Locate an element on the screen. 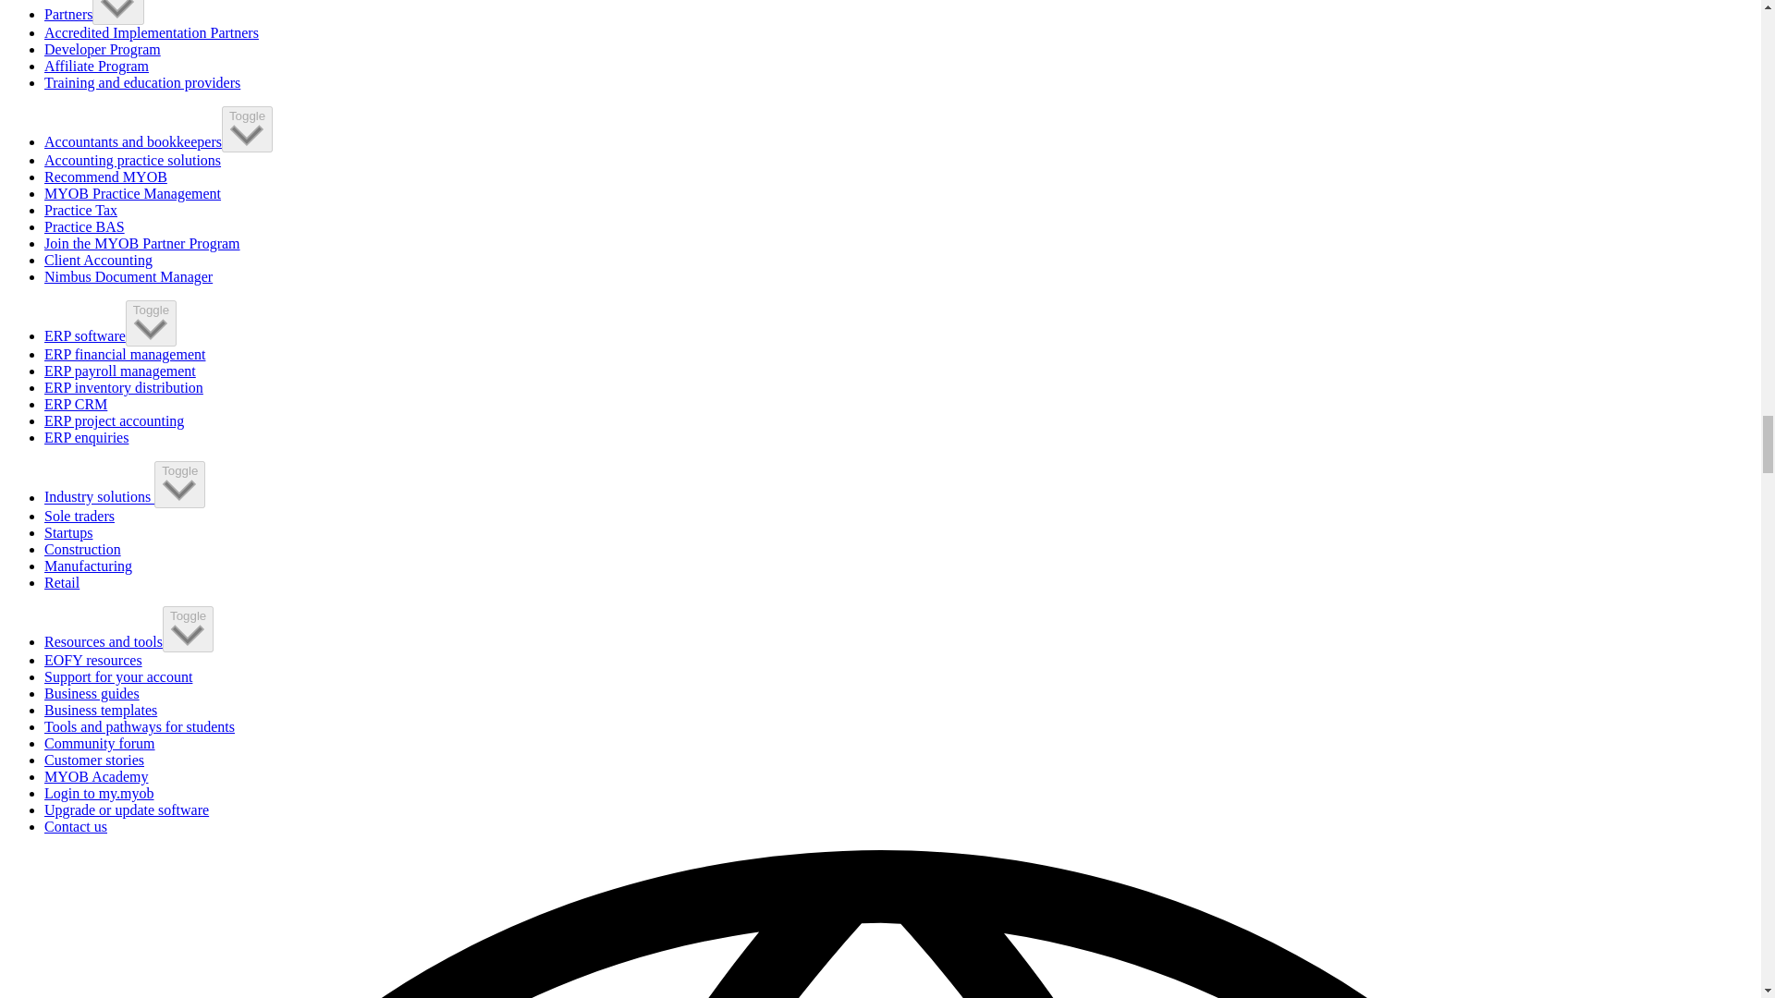 The image size is (1775, 998). Chevron down is located at coordinates (188, 634).